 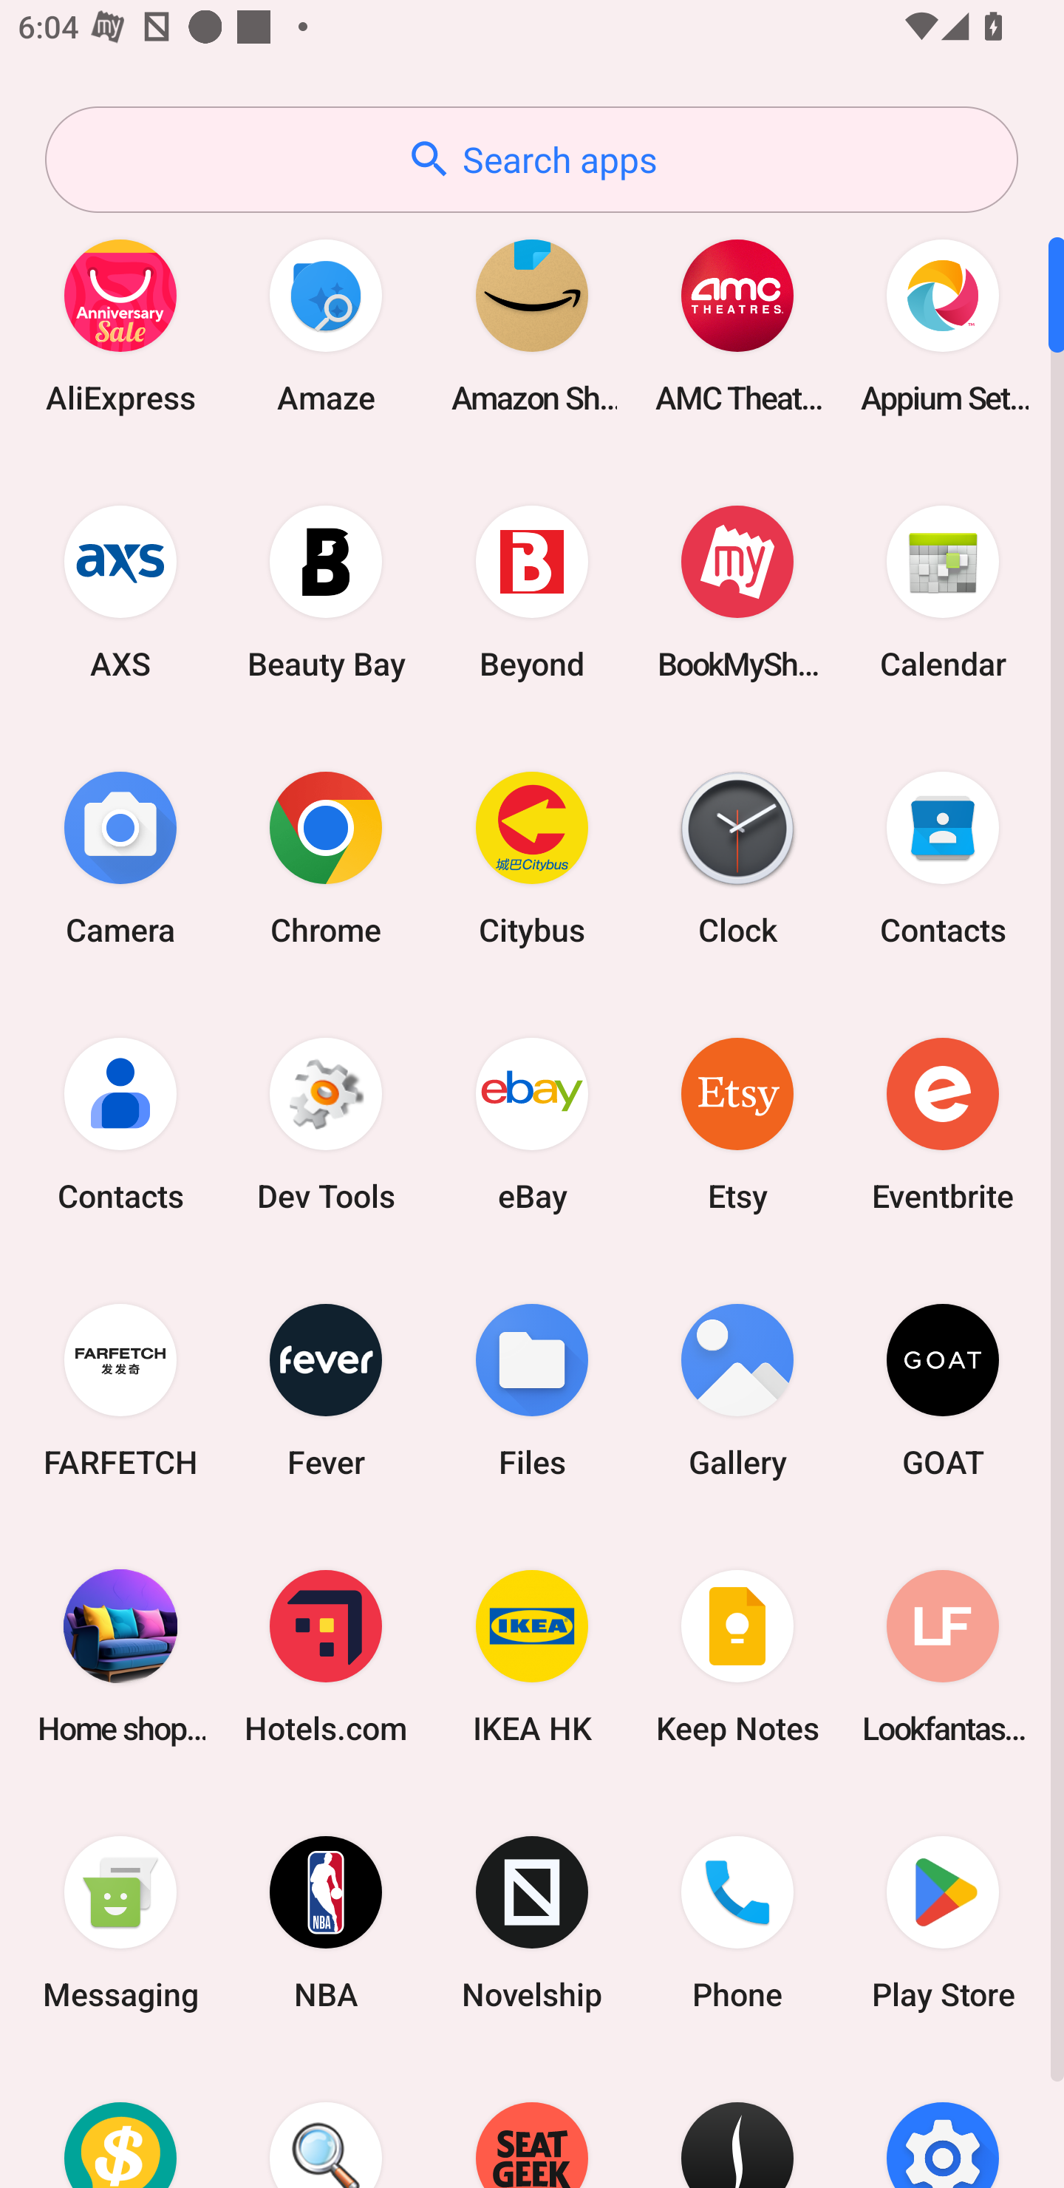 I want to click on   Search apps, so click(x=531, y=160).